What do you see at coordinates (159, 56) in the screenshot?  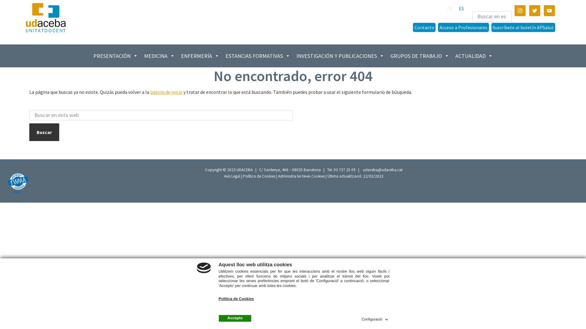 I see `MEDICINA` at bounding box center [159, 56].